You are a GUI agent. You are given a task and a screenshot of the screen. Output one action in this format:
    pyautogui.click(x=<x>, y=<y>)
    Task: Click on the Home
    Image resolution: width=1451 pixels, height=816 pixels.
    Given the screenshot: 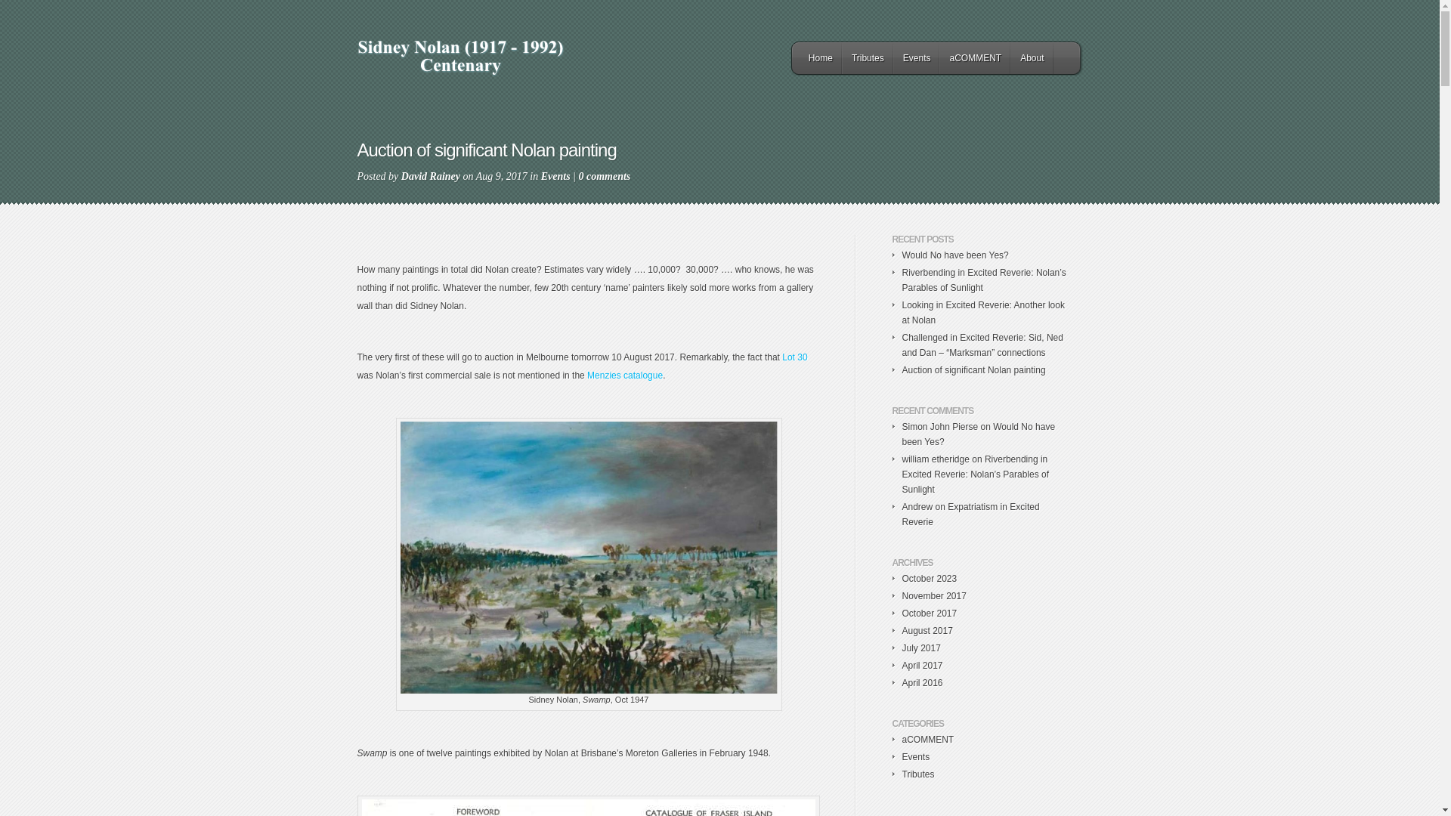 What is the action you would take?
    pyautogui.click(x=821, y=58)
    